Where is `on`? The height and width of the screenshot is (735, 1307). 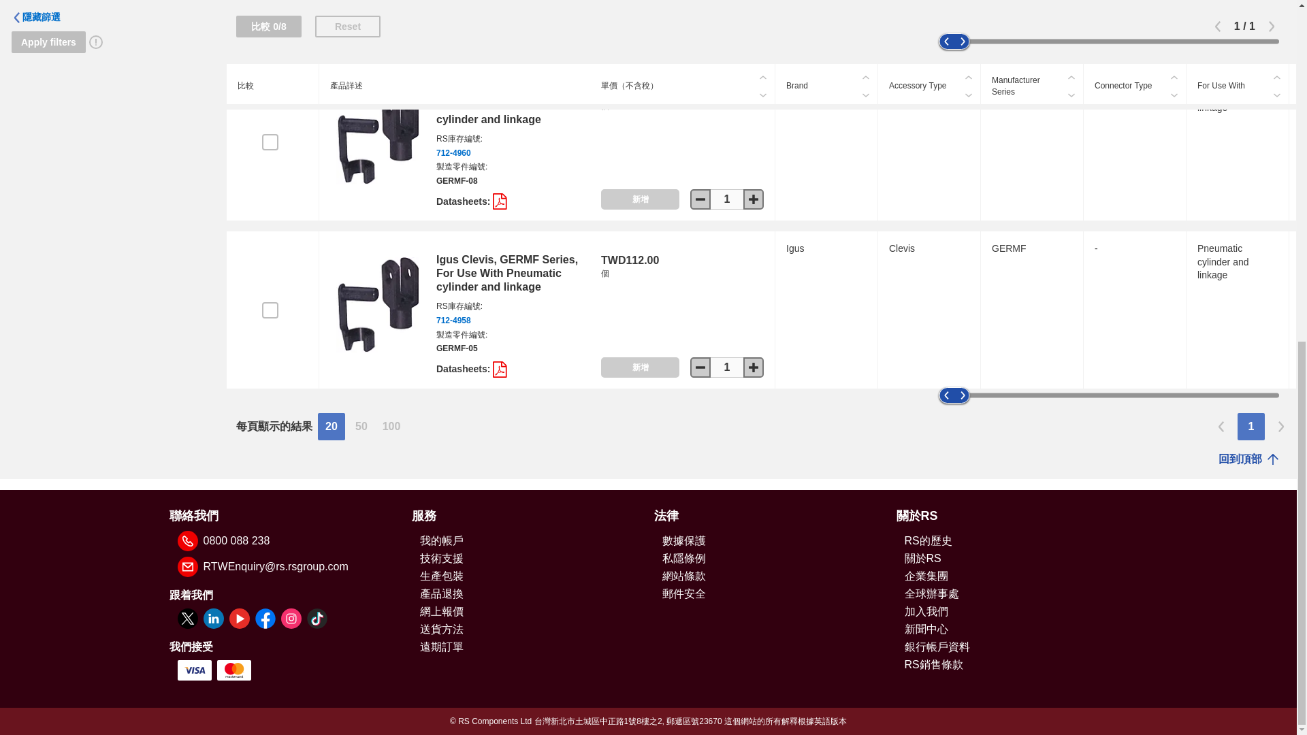 on is located at coordinates (270, 310).